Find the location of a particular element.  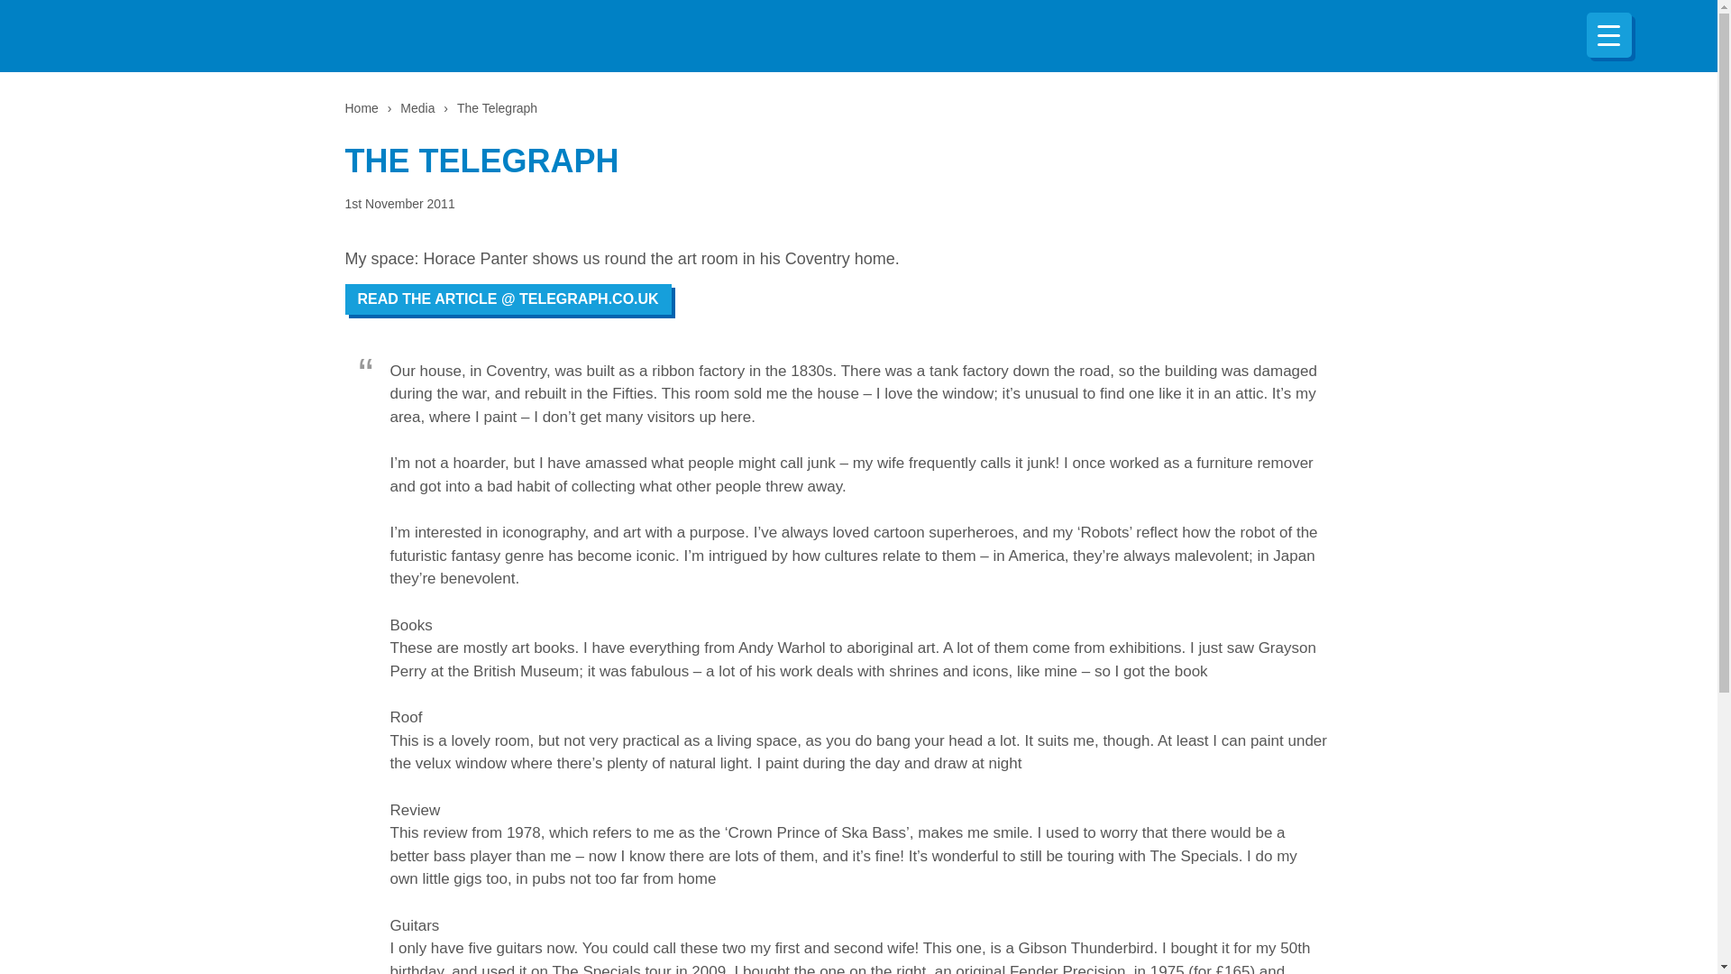

Home is located at coordinates (361, 108).